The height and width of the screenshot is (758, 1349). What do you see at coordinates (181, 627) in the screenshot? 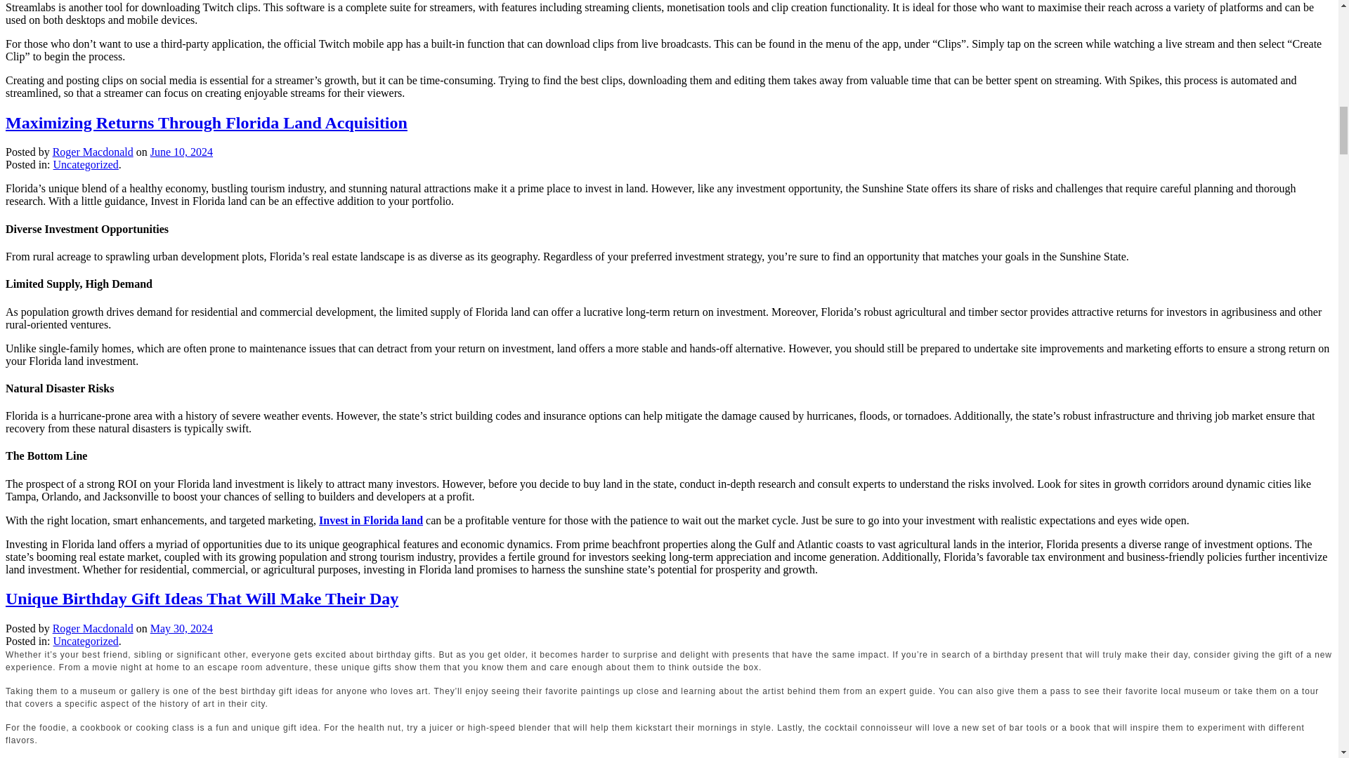
I see `May 30, 2024` at bounding box center [181, 627].